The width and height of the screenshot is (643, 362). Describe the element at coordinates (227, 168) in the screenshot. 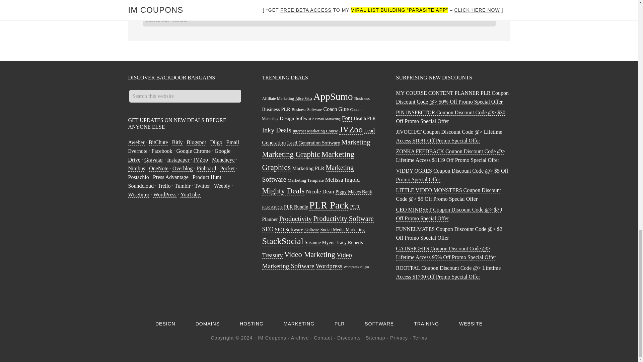

I see `Pocket` at that location.